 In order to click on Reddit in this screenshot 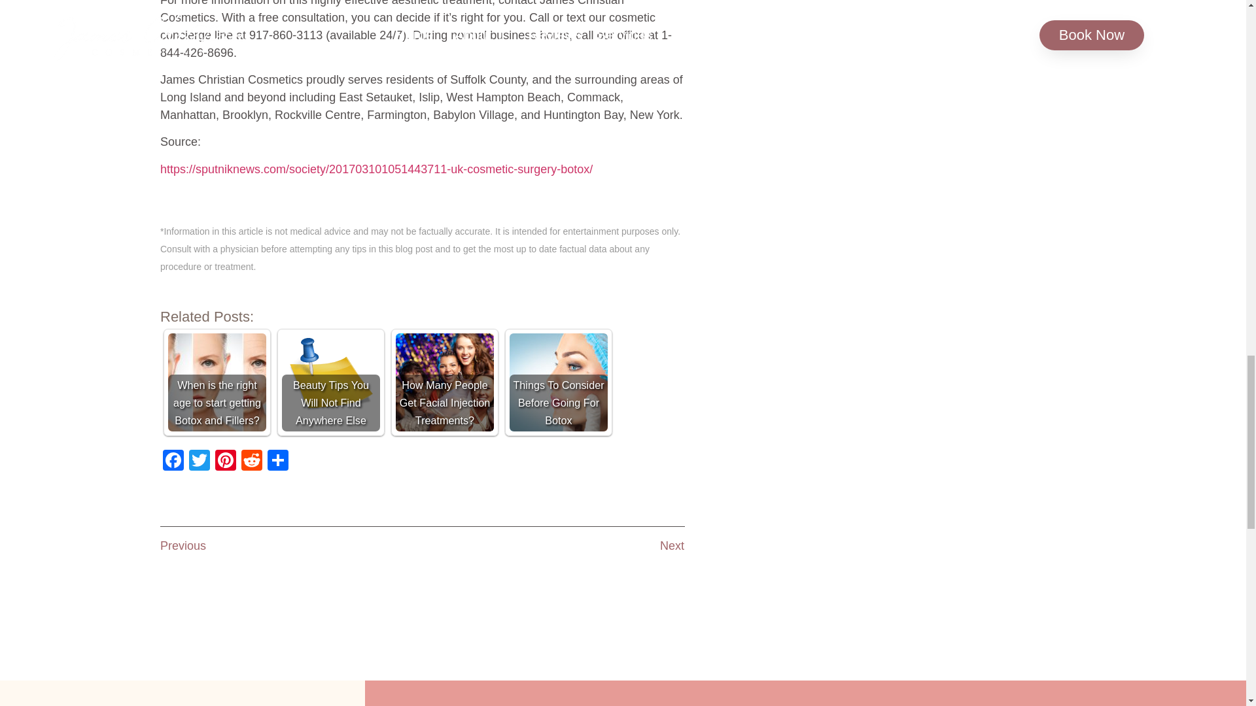, I will do `click(251, 462)`.